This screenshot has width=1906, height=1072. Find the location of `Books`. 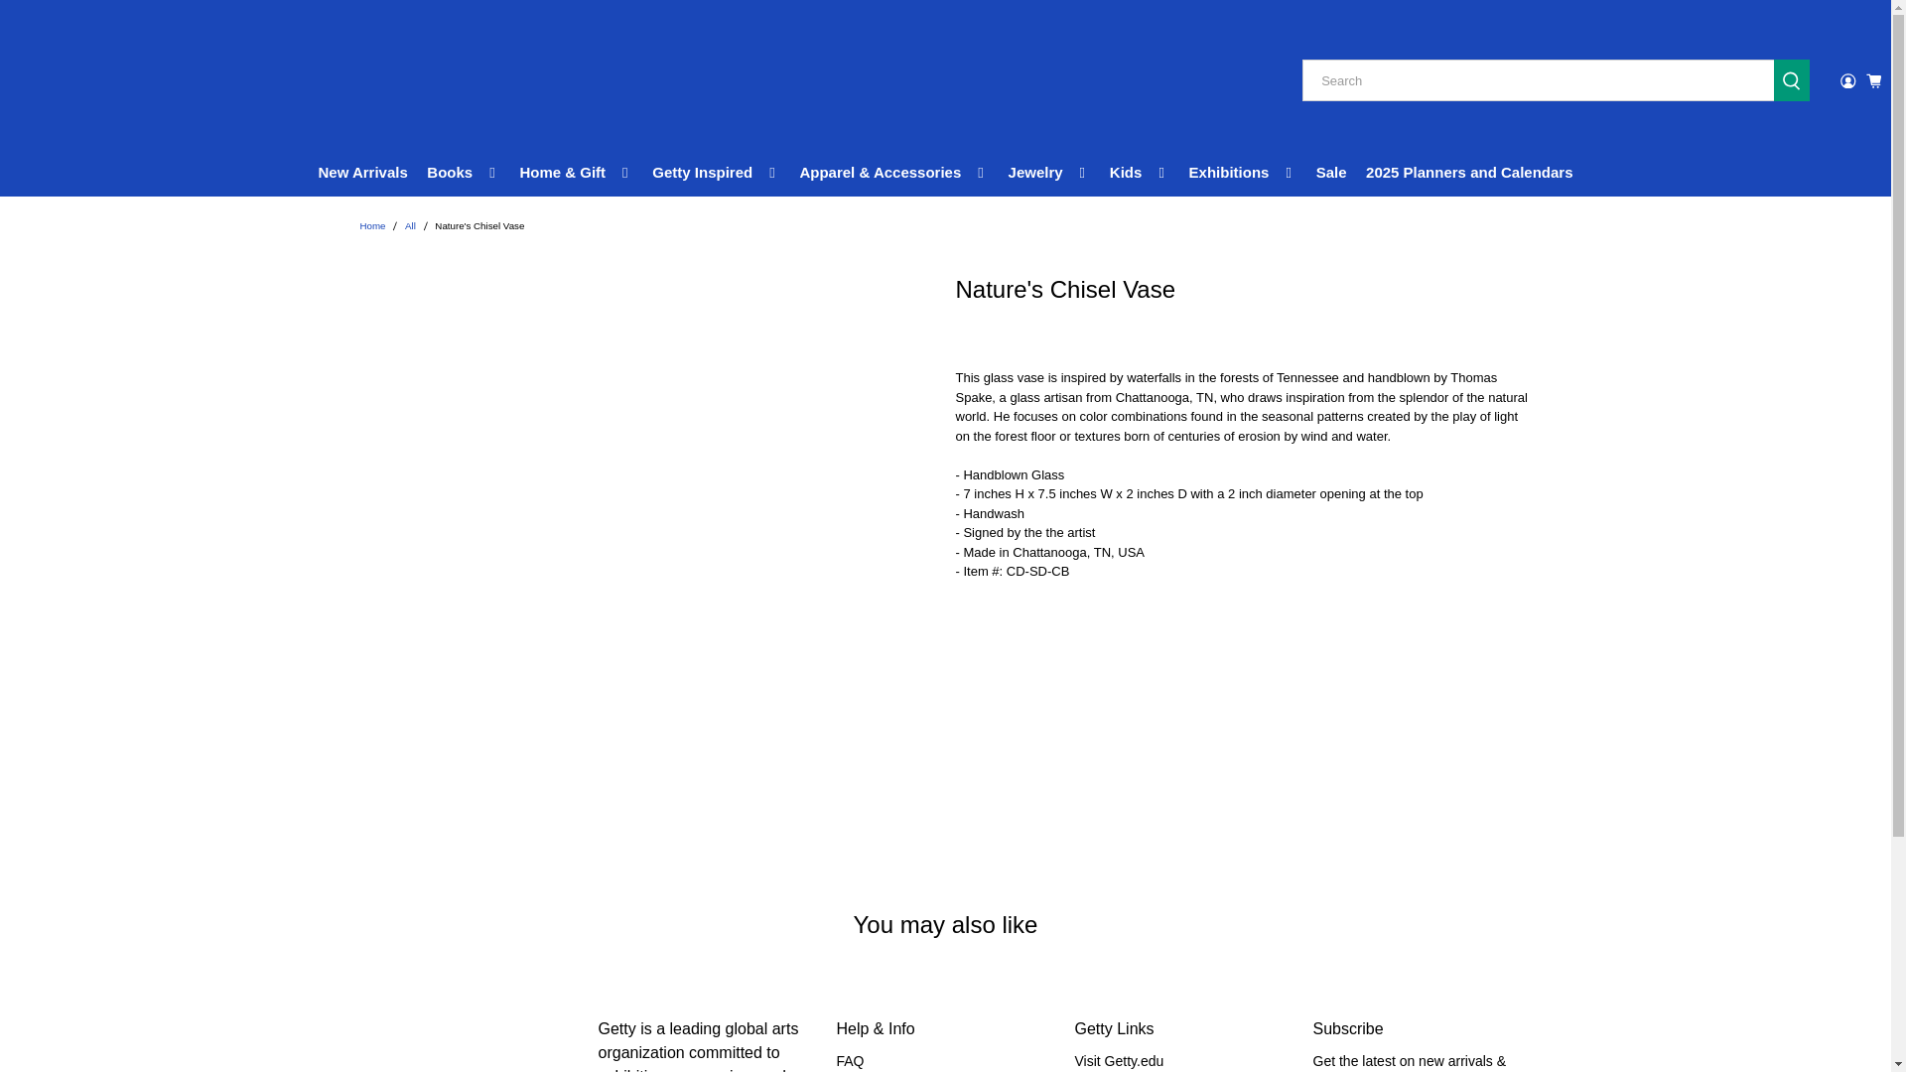

Books is located at coordinates (464, 173).